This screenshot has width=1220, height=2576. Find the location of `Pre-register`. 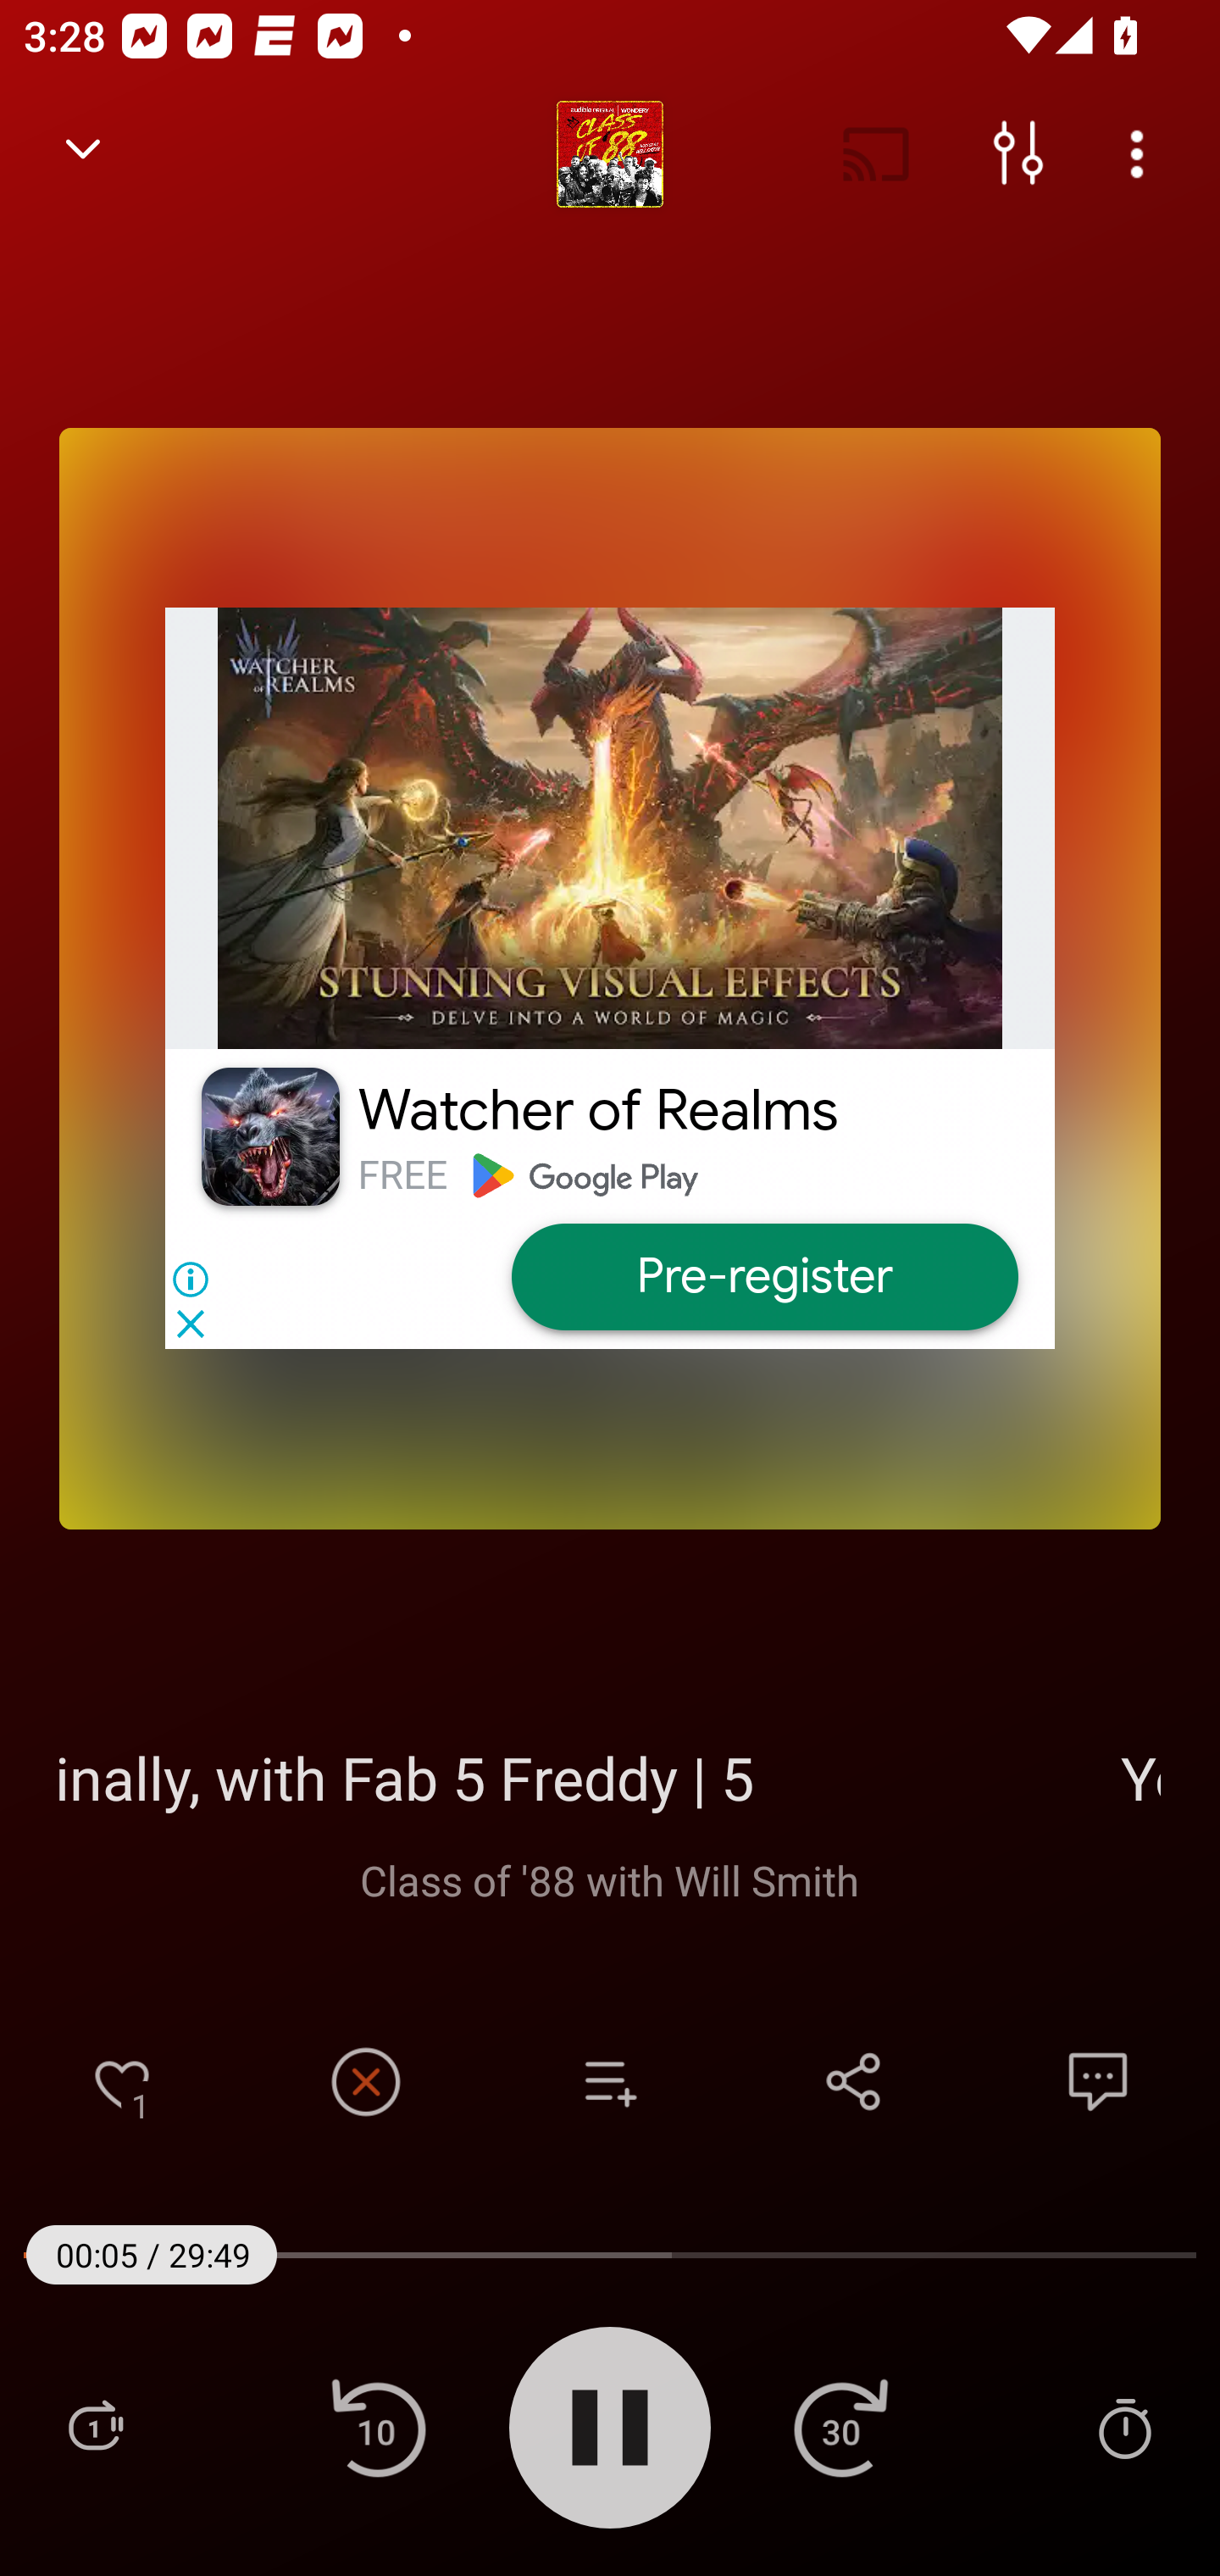

Pre-register is located at coordinates (763, 1277).